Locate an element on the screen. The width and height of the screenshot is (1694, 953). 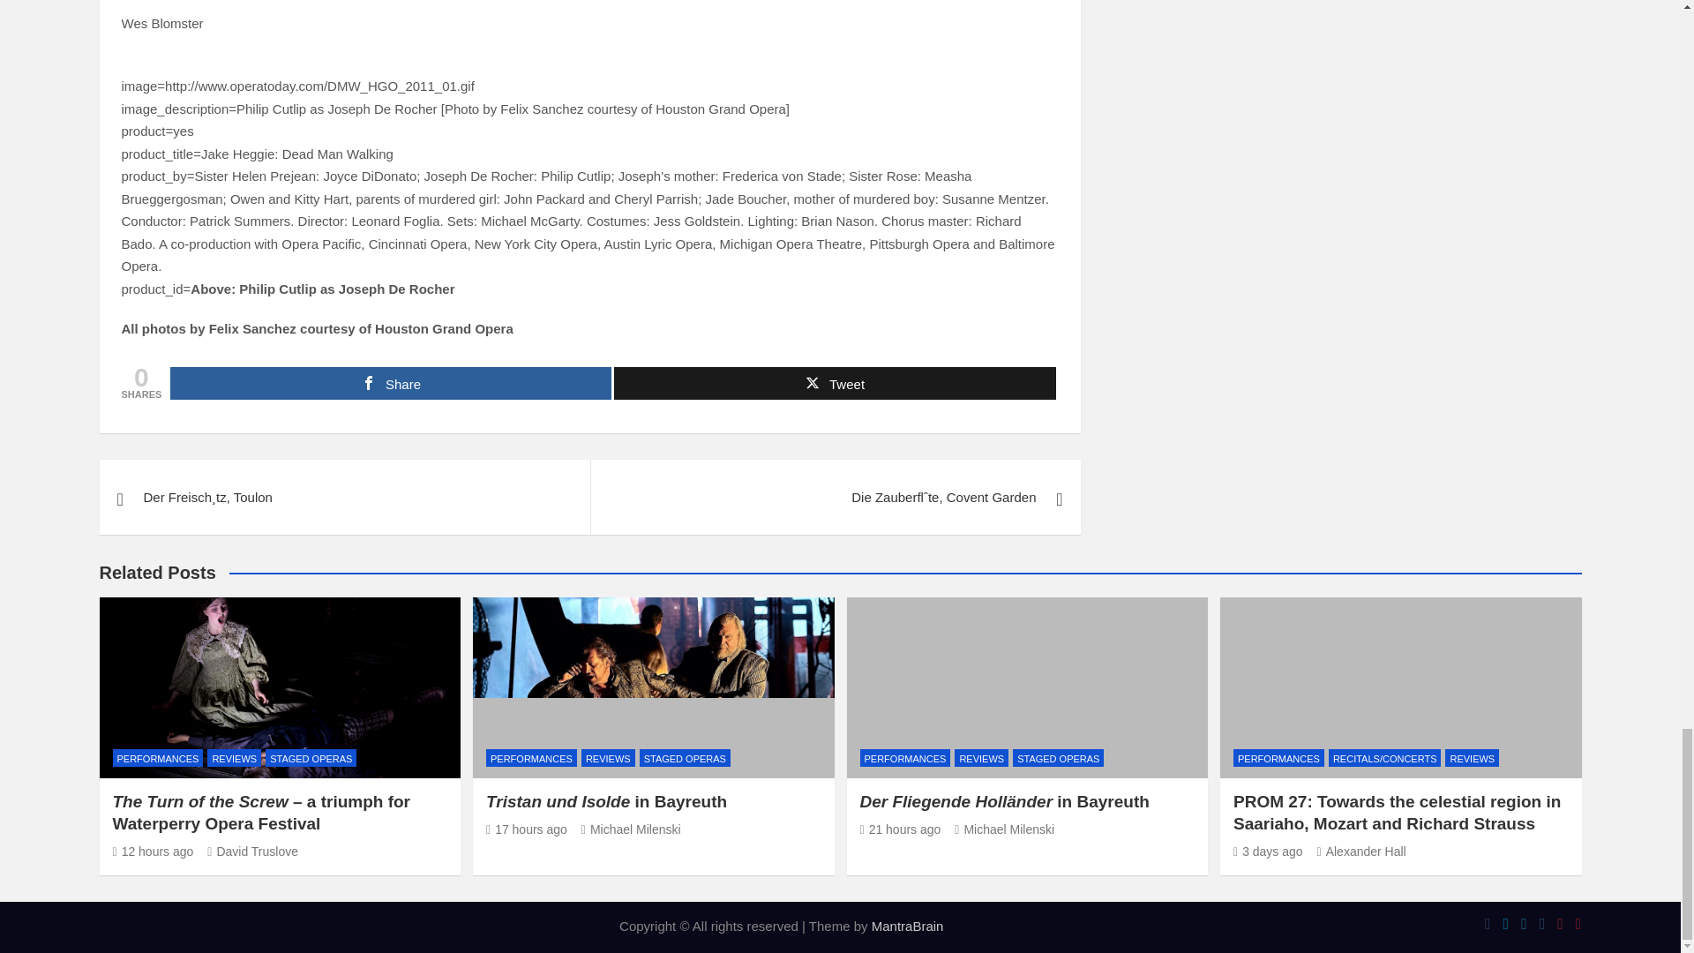
REVIEWS is located at coordinates (233, 758).